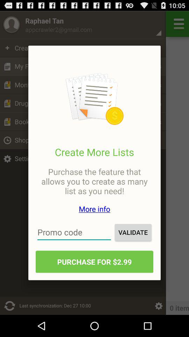 This screenshot has width=189, height=337. I want to click on enter promo code, so click(74, 232).